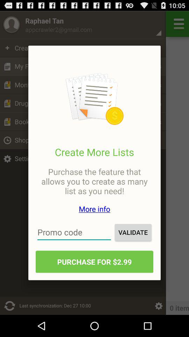 This screenshot has width=189, height=337. I want to click on enter promo code, so click(74, 232).